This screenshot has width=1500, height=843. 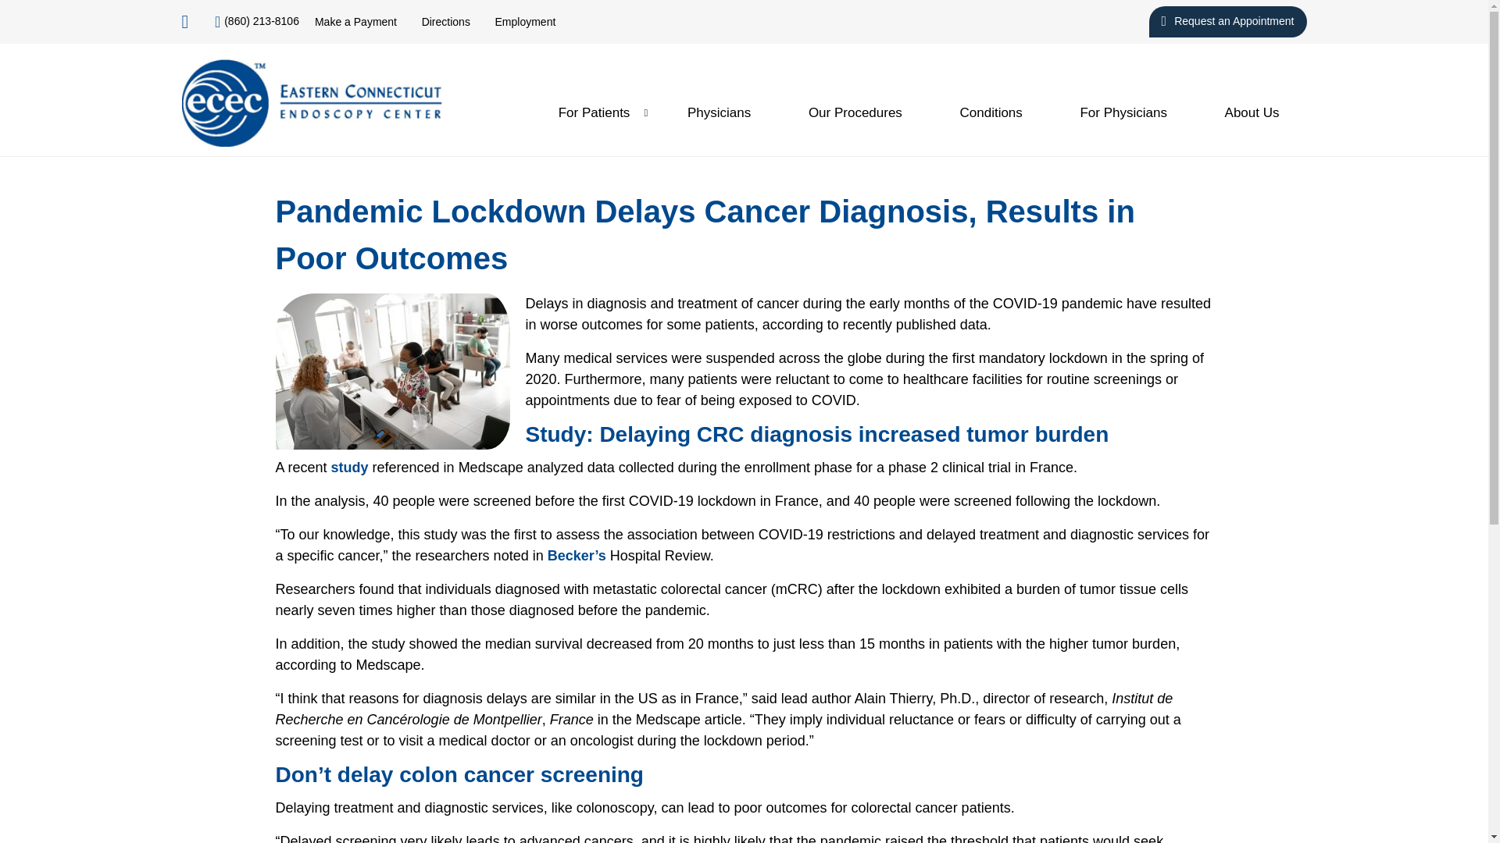 I want to click on Employment, so click(x=525, y=22).